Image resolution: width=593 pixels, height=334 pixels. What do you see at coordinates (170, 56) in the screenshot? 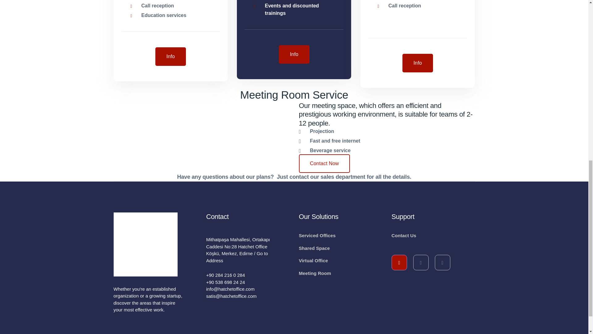
I see `Info` at bounding box center [170, 56].